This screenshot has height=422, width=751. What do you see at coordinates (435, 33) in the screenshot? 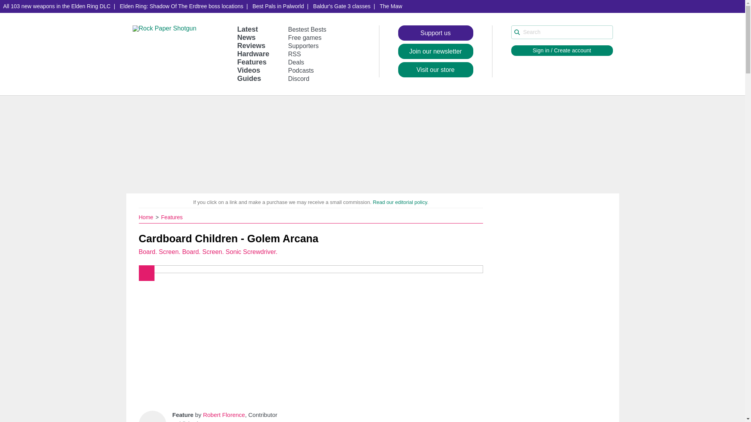
I see `Support us` at bounding box center [435, 33].